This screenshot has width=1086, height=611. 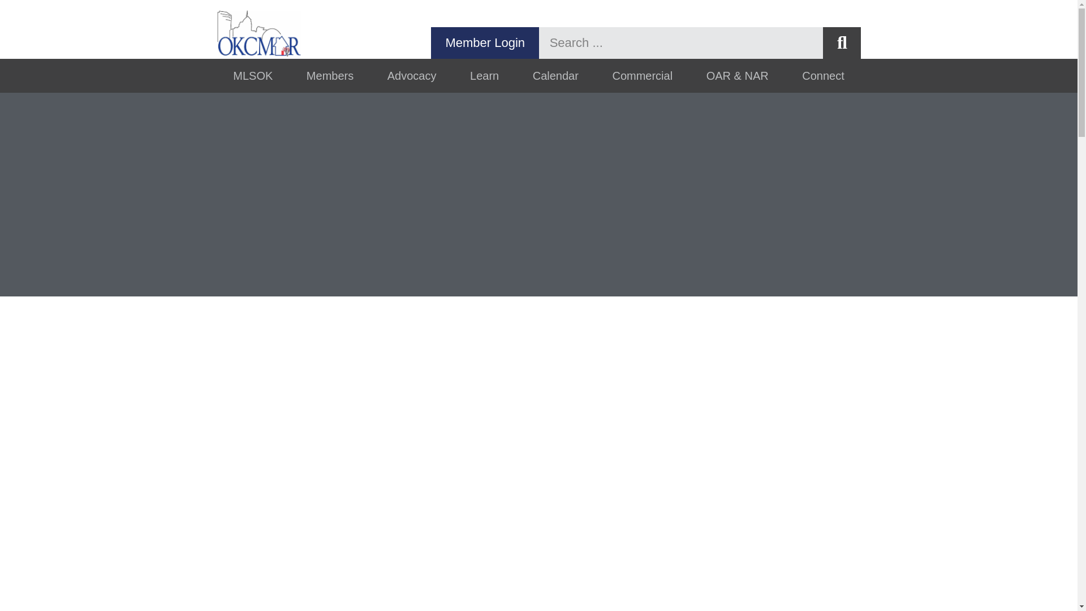 I want to click on Advocacy, so click(x=411, y=76).